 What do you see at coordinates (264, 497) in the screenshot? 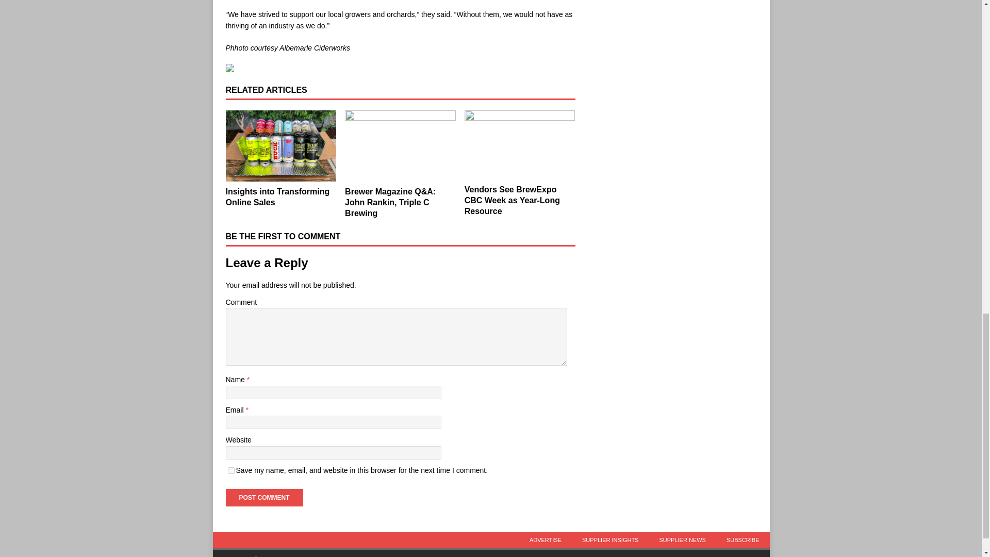
I see `Post Comment` at bounding box center [264, 497].